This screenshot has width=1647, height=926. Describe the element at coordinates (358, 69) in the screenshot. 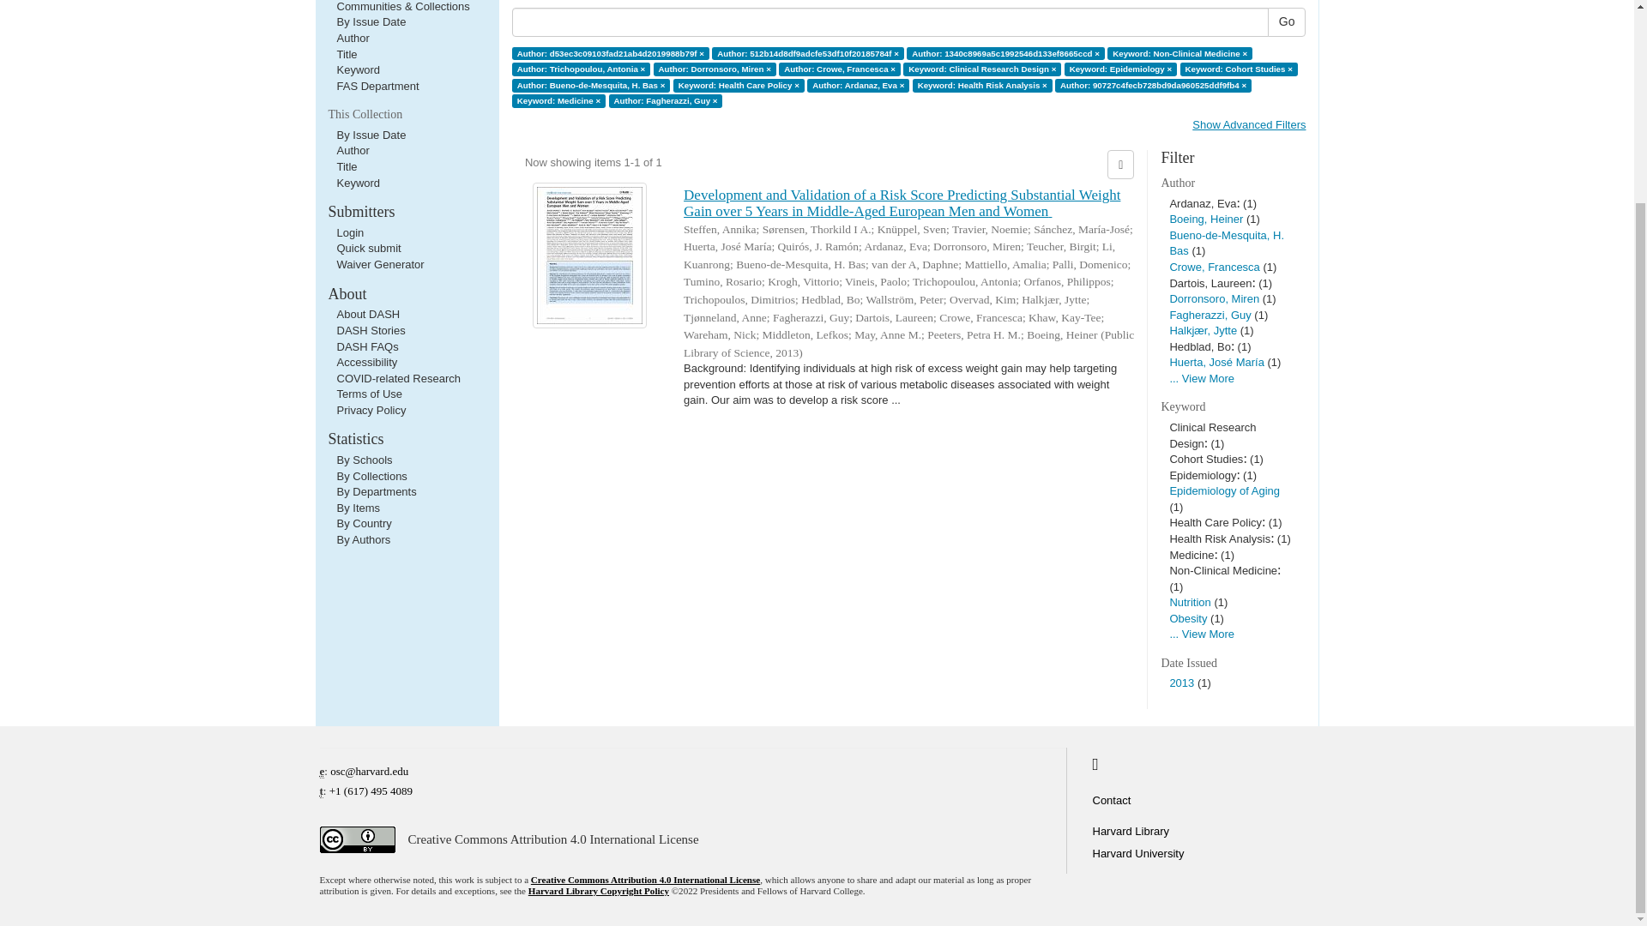

I see `Keyword` at that location.